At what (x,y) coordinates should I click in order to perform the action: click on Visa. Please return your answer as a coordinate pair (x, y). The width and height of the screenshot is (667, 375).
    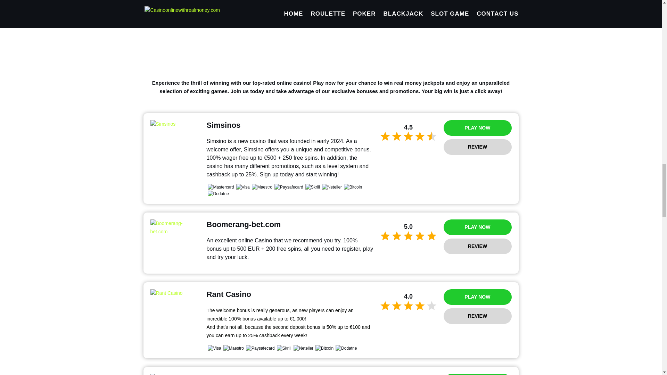
    Looking at the image, I should click on (242, 187).